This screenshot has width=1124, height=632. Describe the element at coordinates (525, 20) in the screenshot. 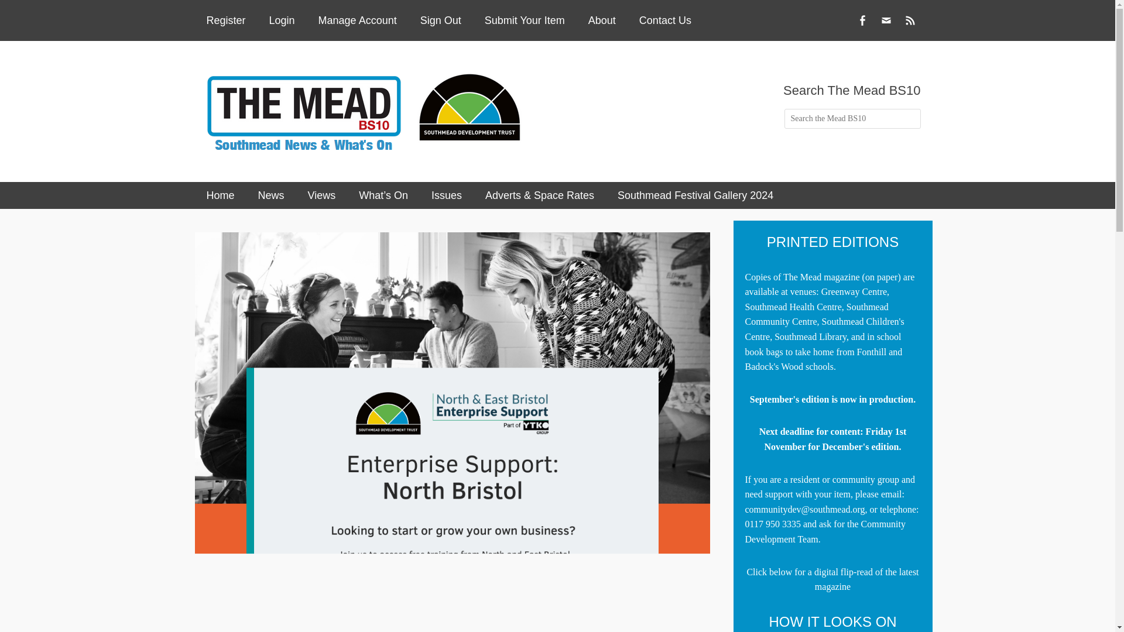

I see `Submit Your Item` at that location.